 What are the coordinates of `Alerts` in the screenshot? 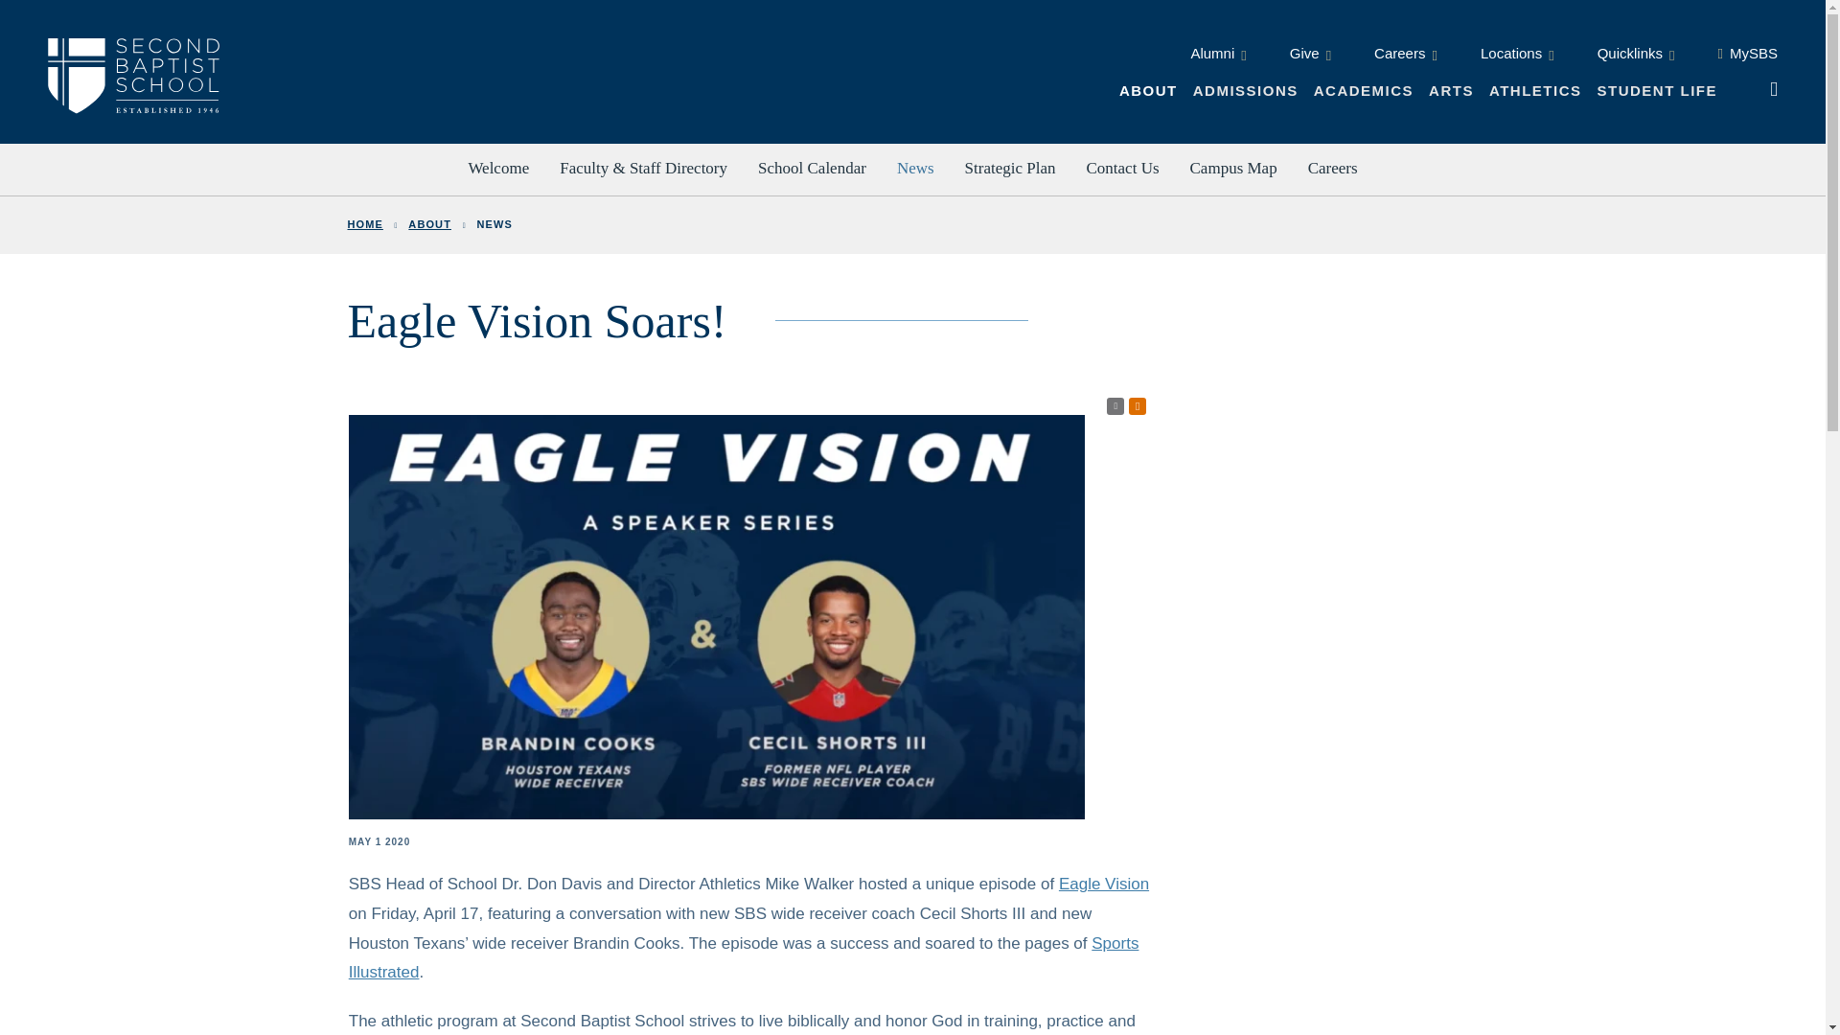 It's located at (1138, 406).